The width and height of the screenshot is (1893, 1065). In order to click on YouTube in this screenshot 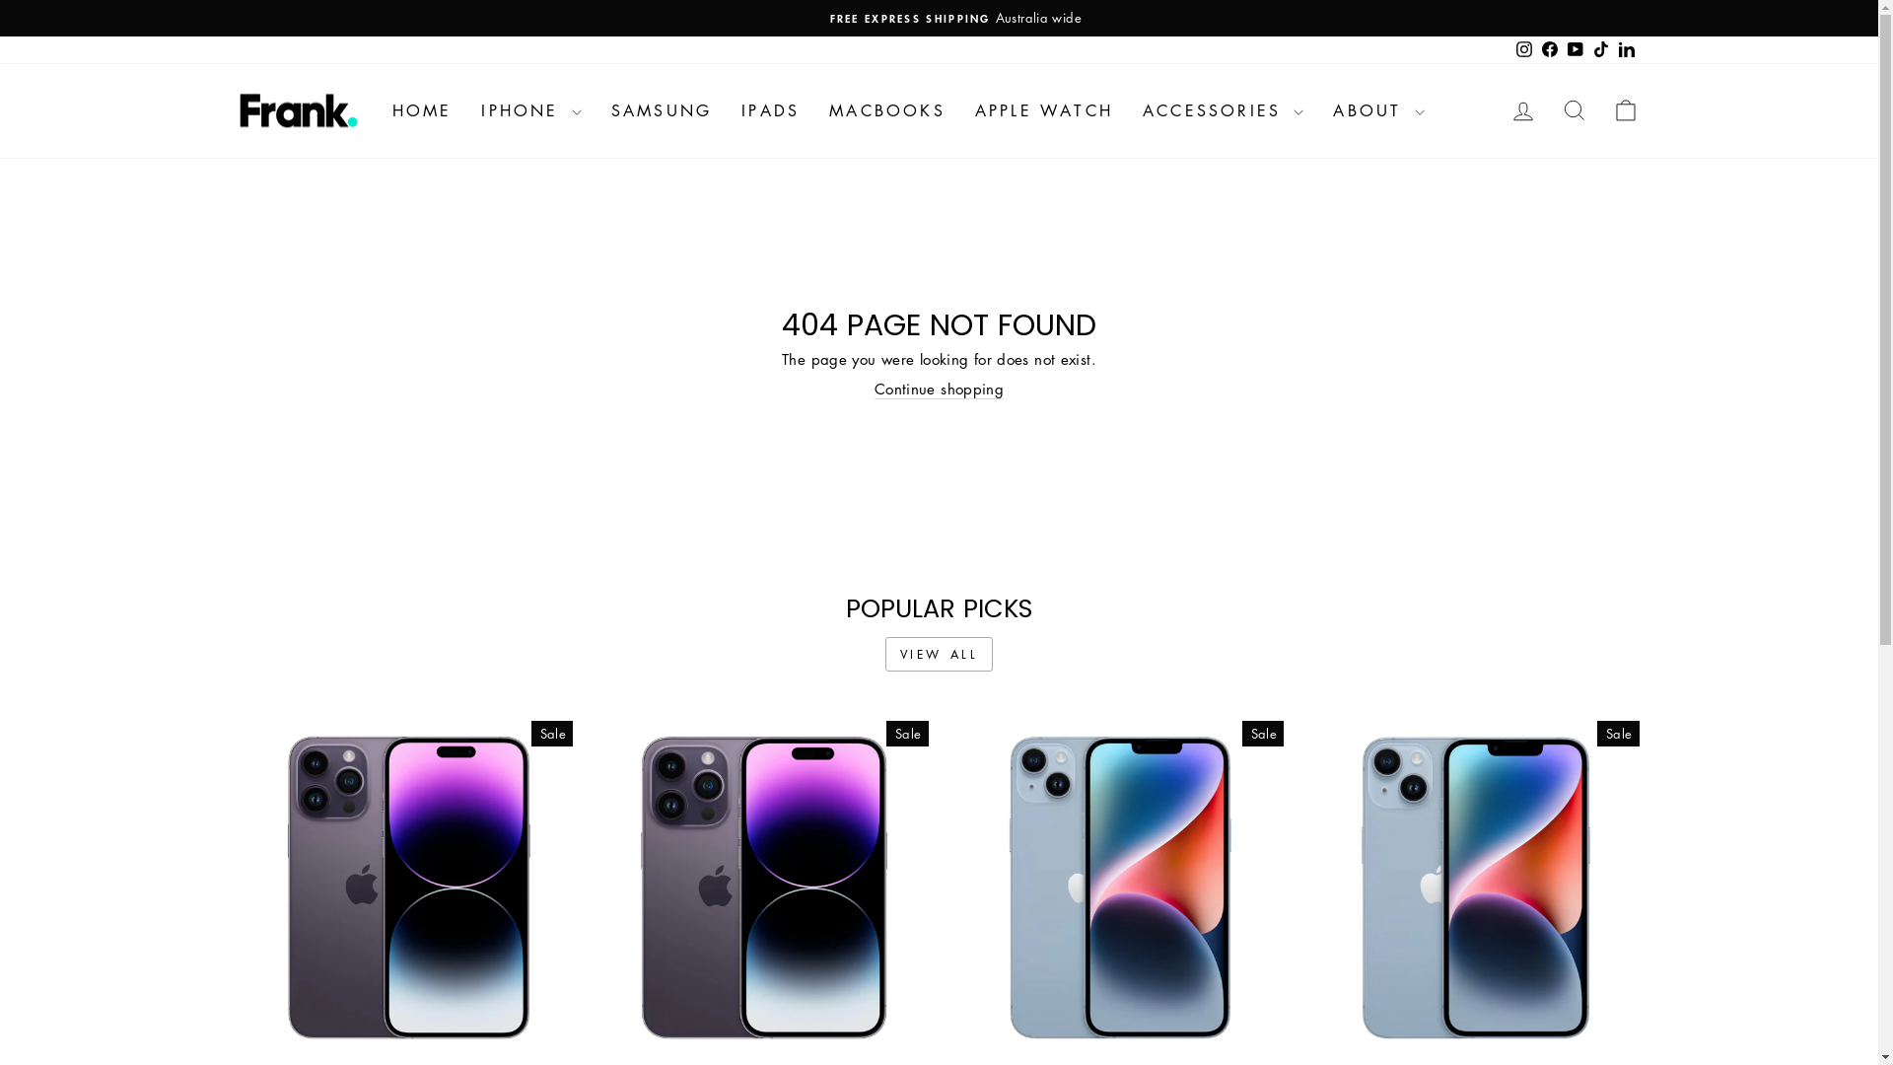, I will do `click(1575, 50)`.